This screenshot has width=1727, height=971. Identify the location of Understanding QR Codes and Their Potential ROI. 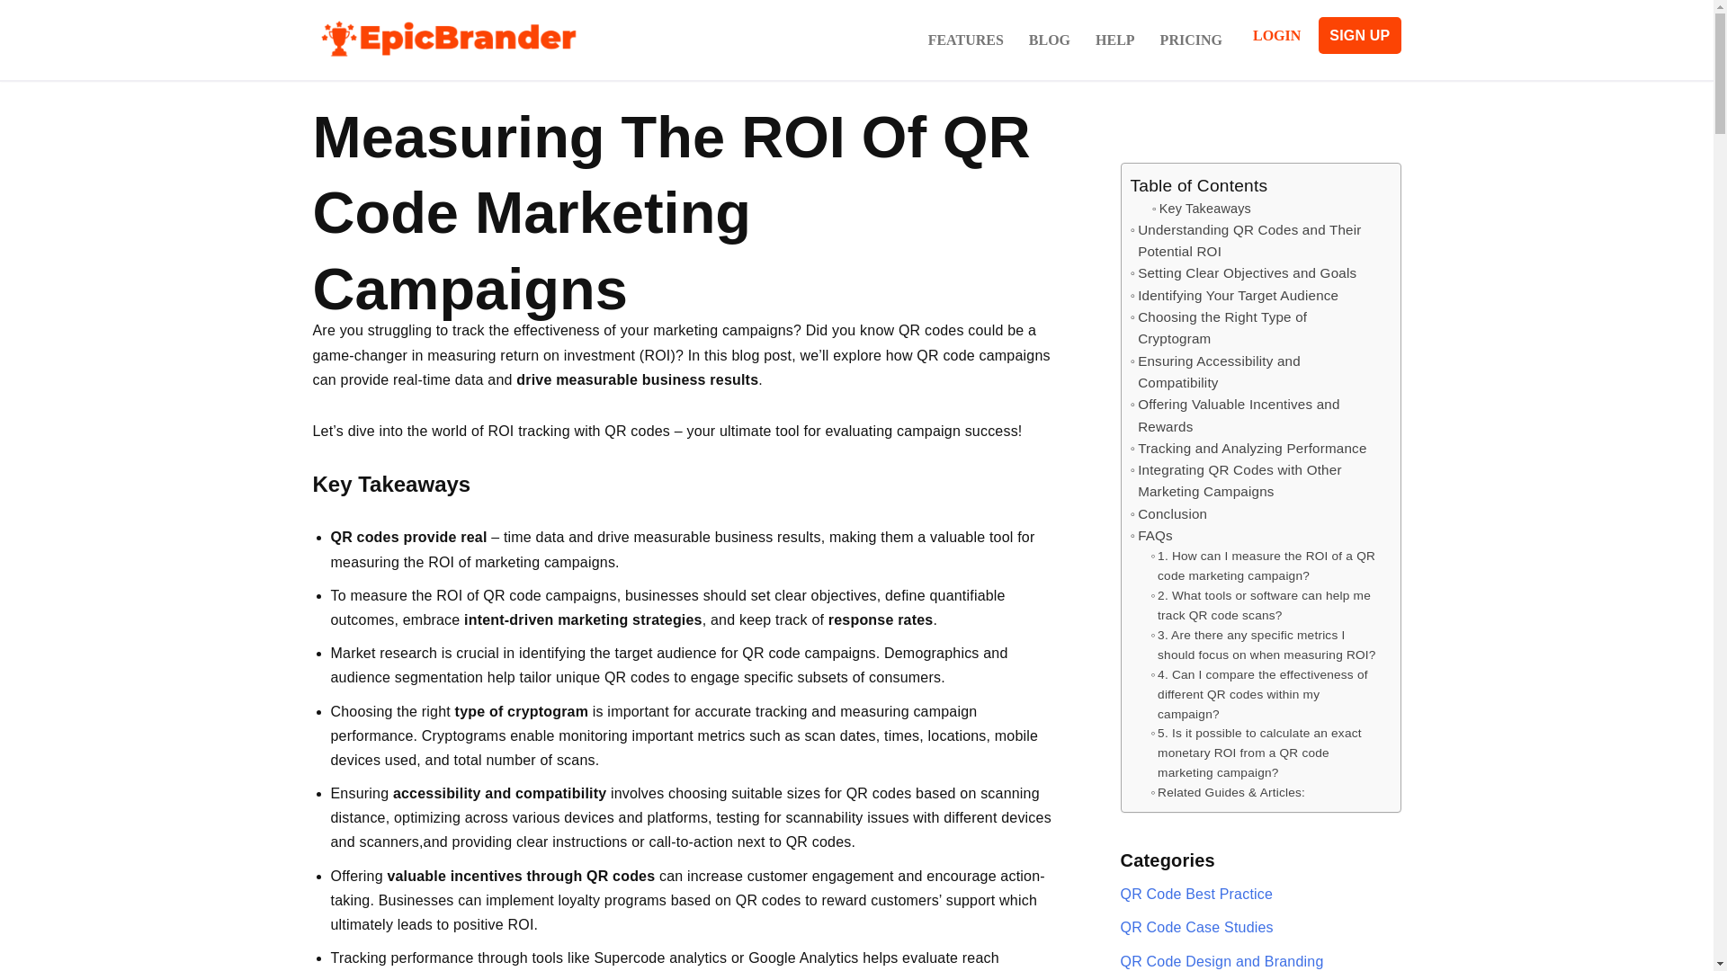
(1256, 241).